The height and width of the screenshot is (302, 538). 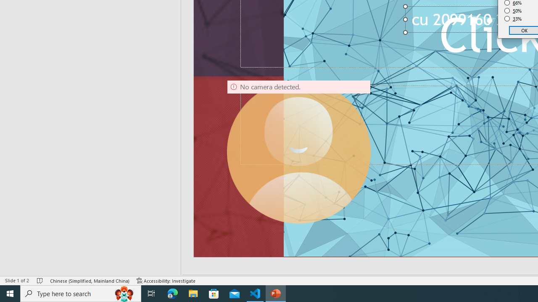 I want to click on Spell Check No Errors, so click(x=40, y=280).